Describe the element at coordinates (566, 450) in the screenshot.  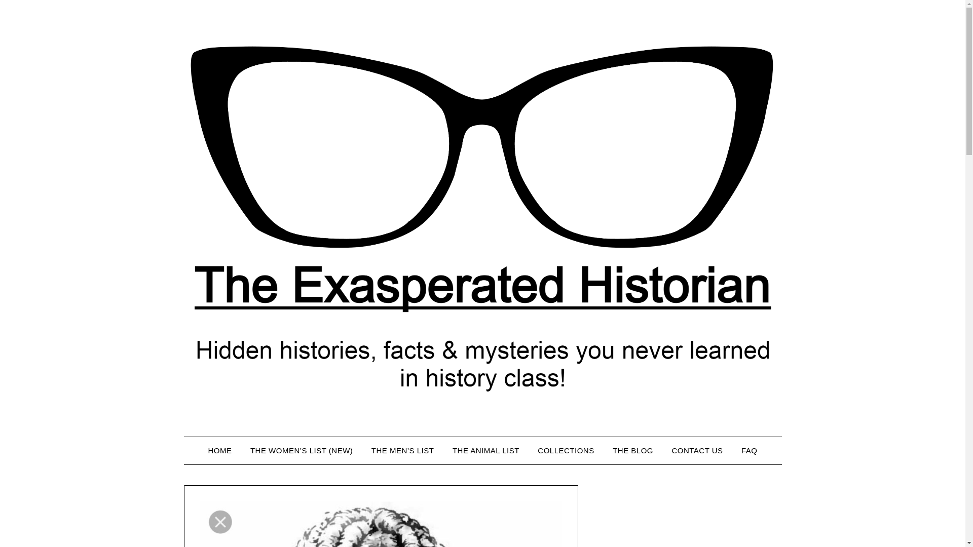
I see `COLLECTIONS` at that location.